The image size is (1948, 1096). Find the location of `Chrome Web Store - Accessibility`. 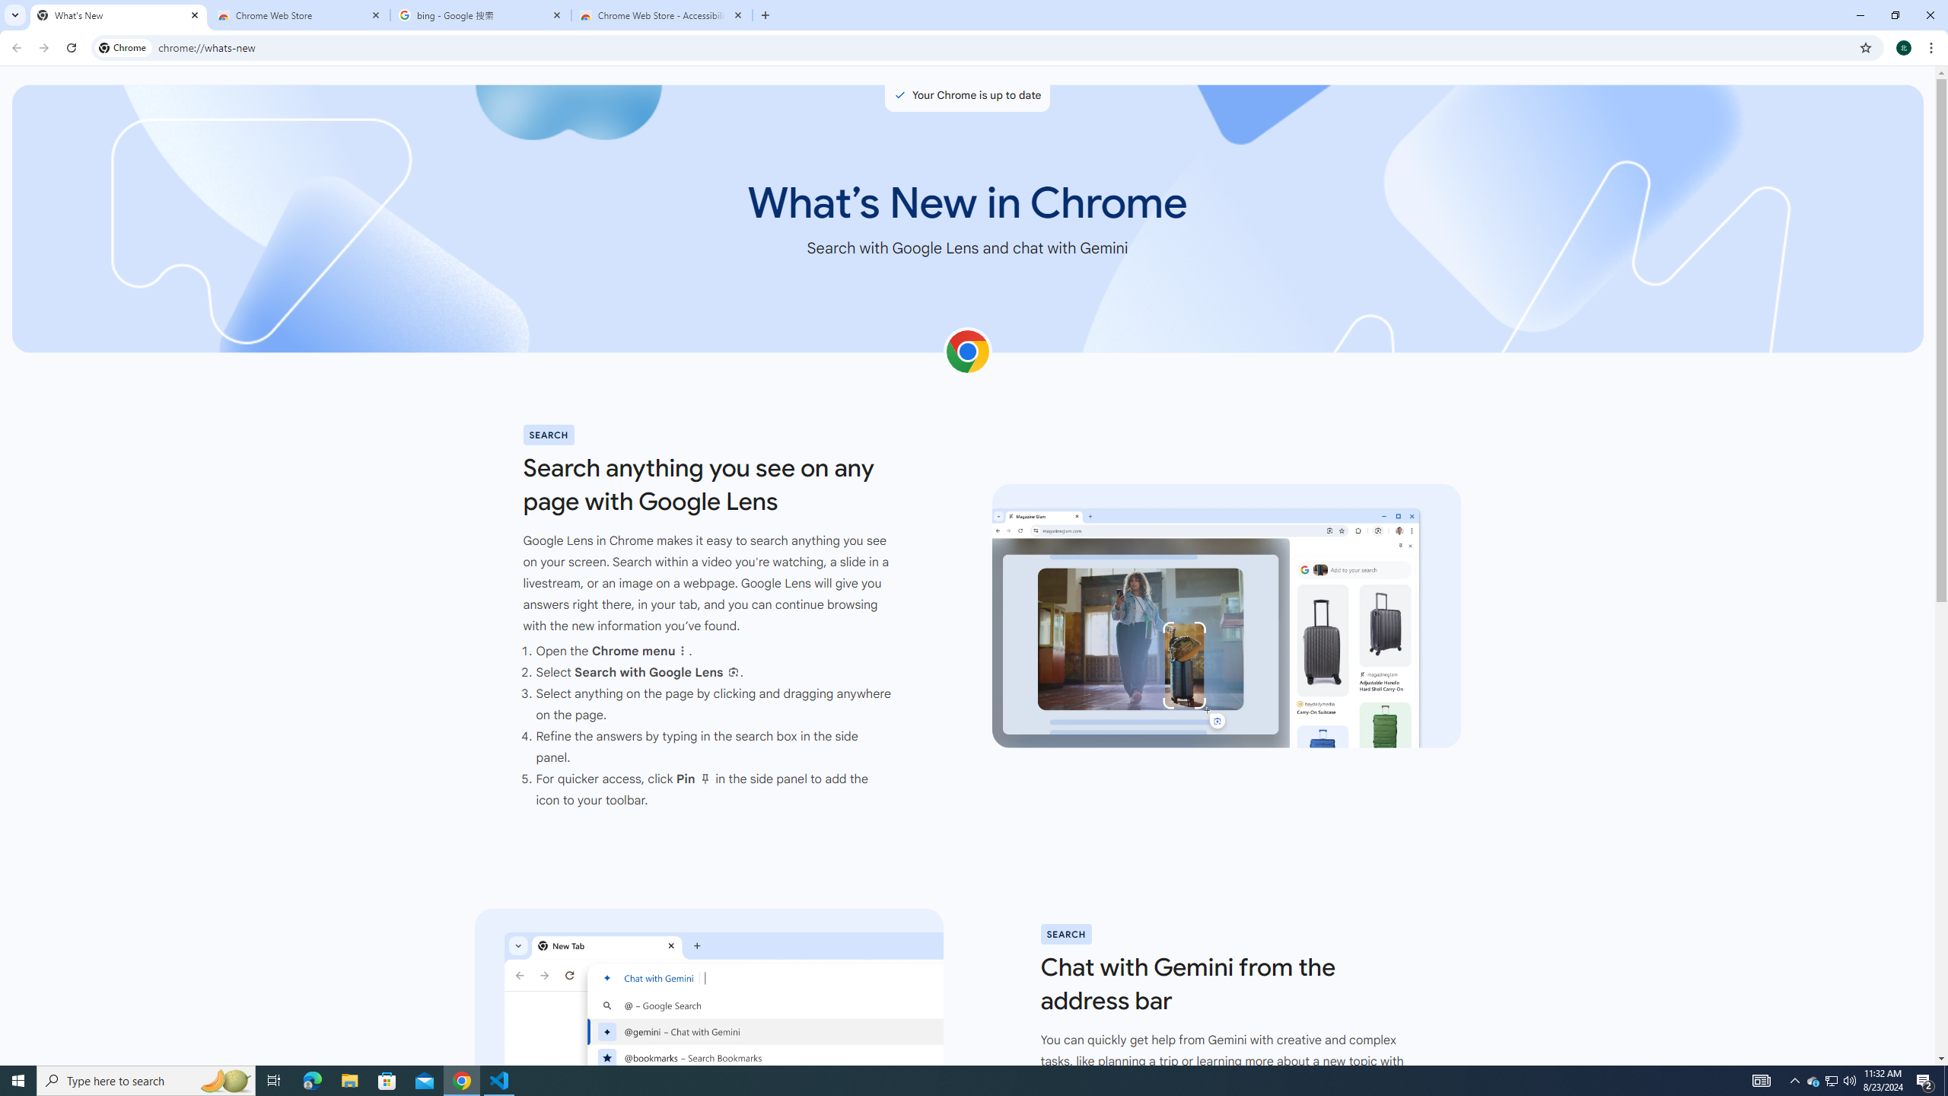

Chrome Web Store - Accessibility is located at coordinates (662, 15).